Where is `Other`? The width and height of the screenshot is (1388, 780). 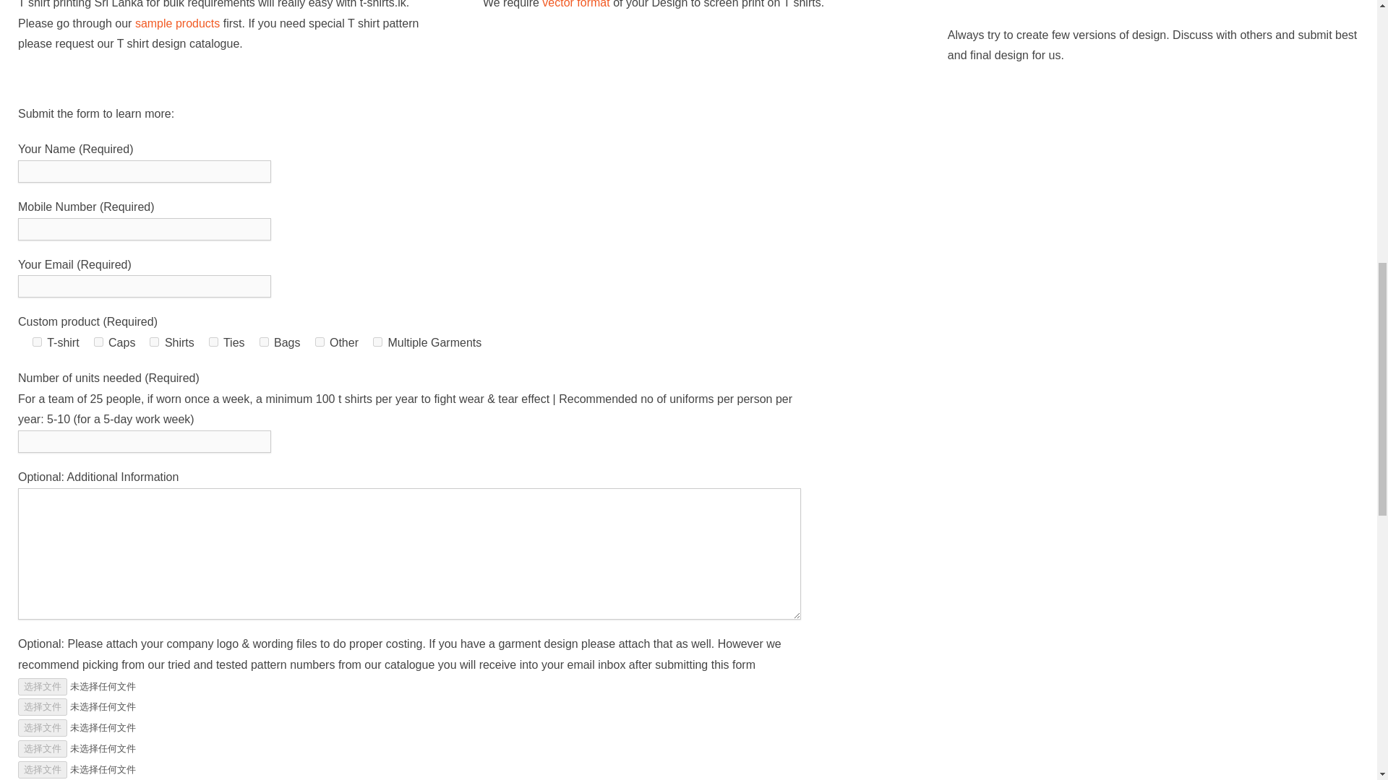
Other is located at coordinates (320, 341).